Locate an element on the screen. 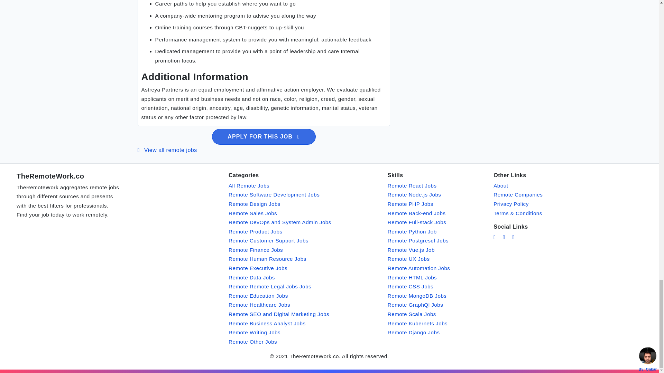 Image resolution: width=664 pixels, height=373 pixels. Click to apply for the remote job is located at coordinates (264, 137).